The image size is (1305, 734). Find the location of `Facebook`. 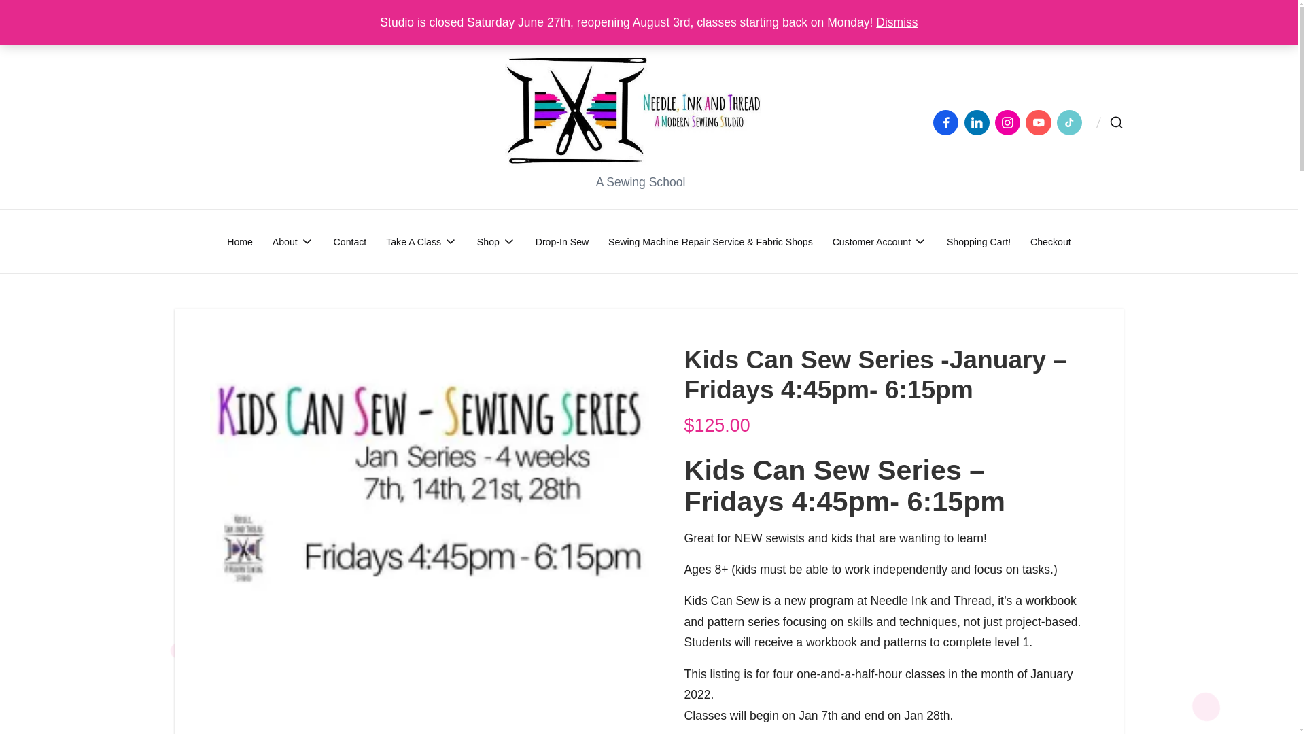

Facebook is located at coordinates (948, 122).